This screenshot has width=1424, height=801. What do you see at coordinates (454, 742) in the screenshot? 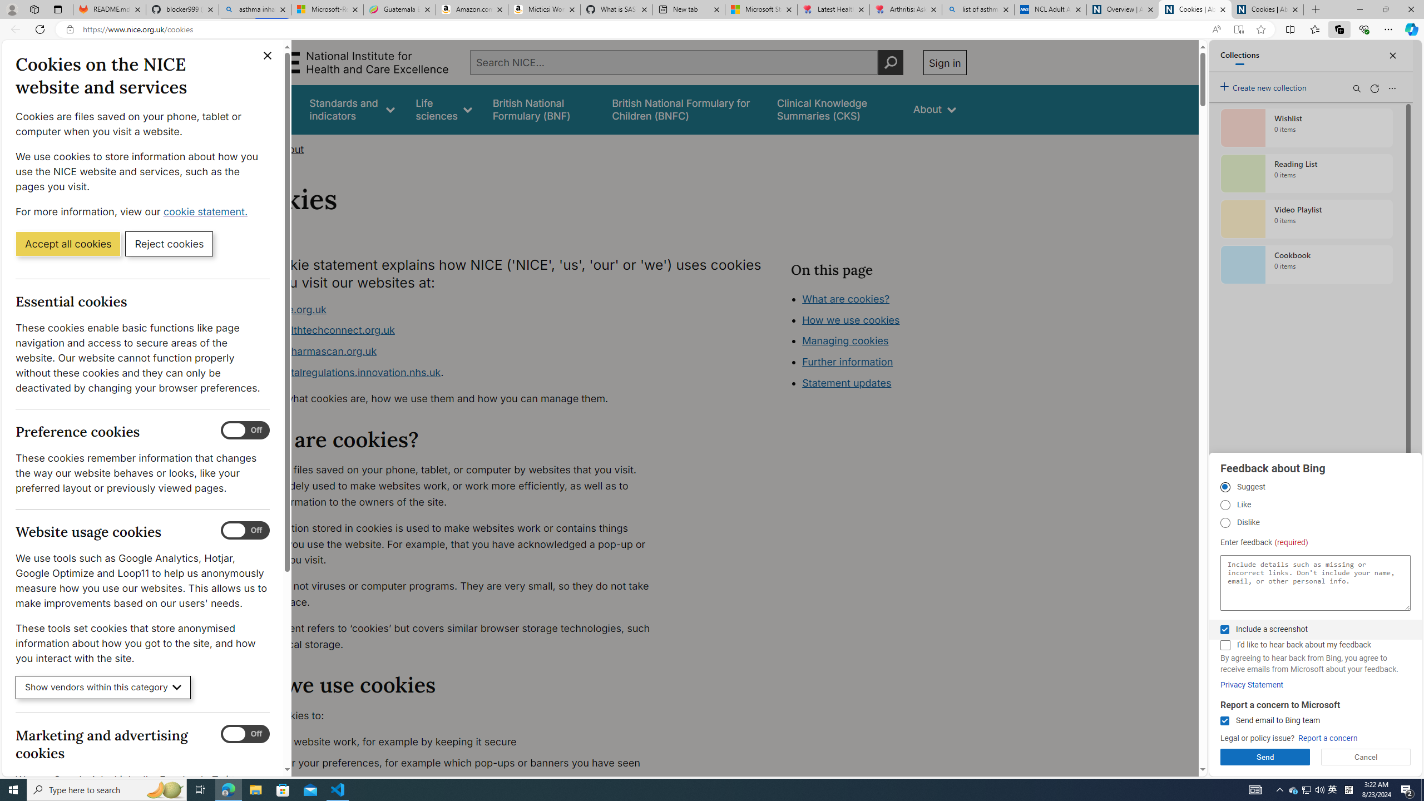
I see `make our website work, for example by keeping it secure` at bounding box center [454, 742].